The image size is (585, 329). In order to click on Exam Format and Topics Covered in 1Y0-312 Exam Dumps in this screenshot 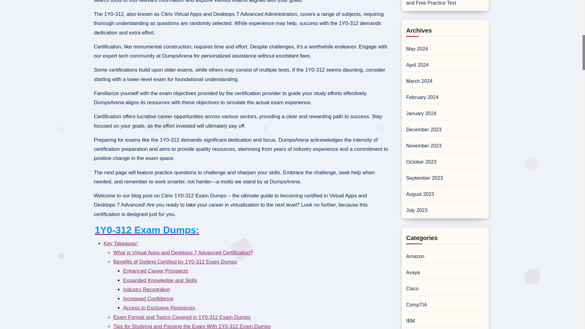, I will do `click(182, 317)`.